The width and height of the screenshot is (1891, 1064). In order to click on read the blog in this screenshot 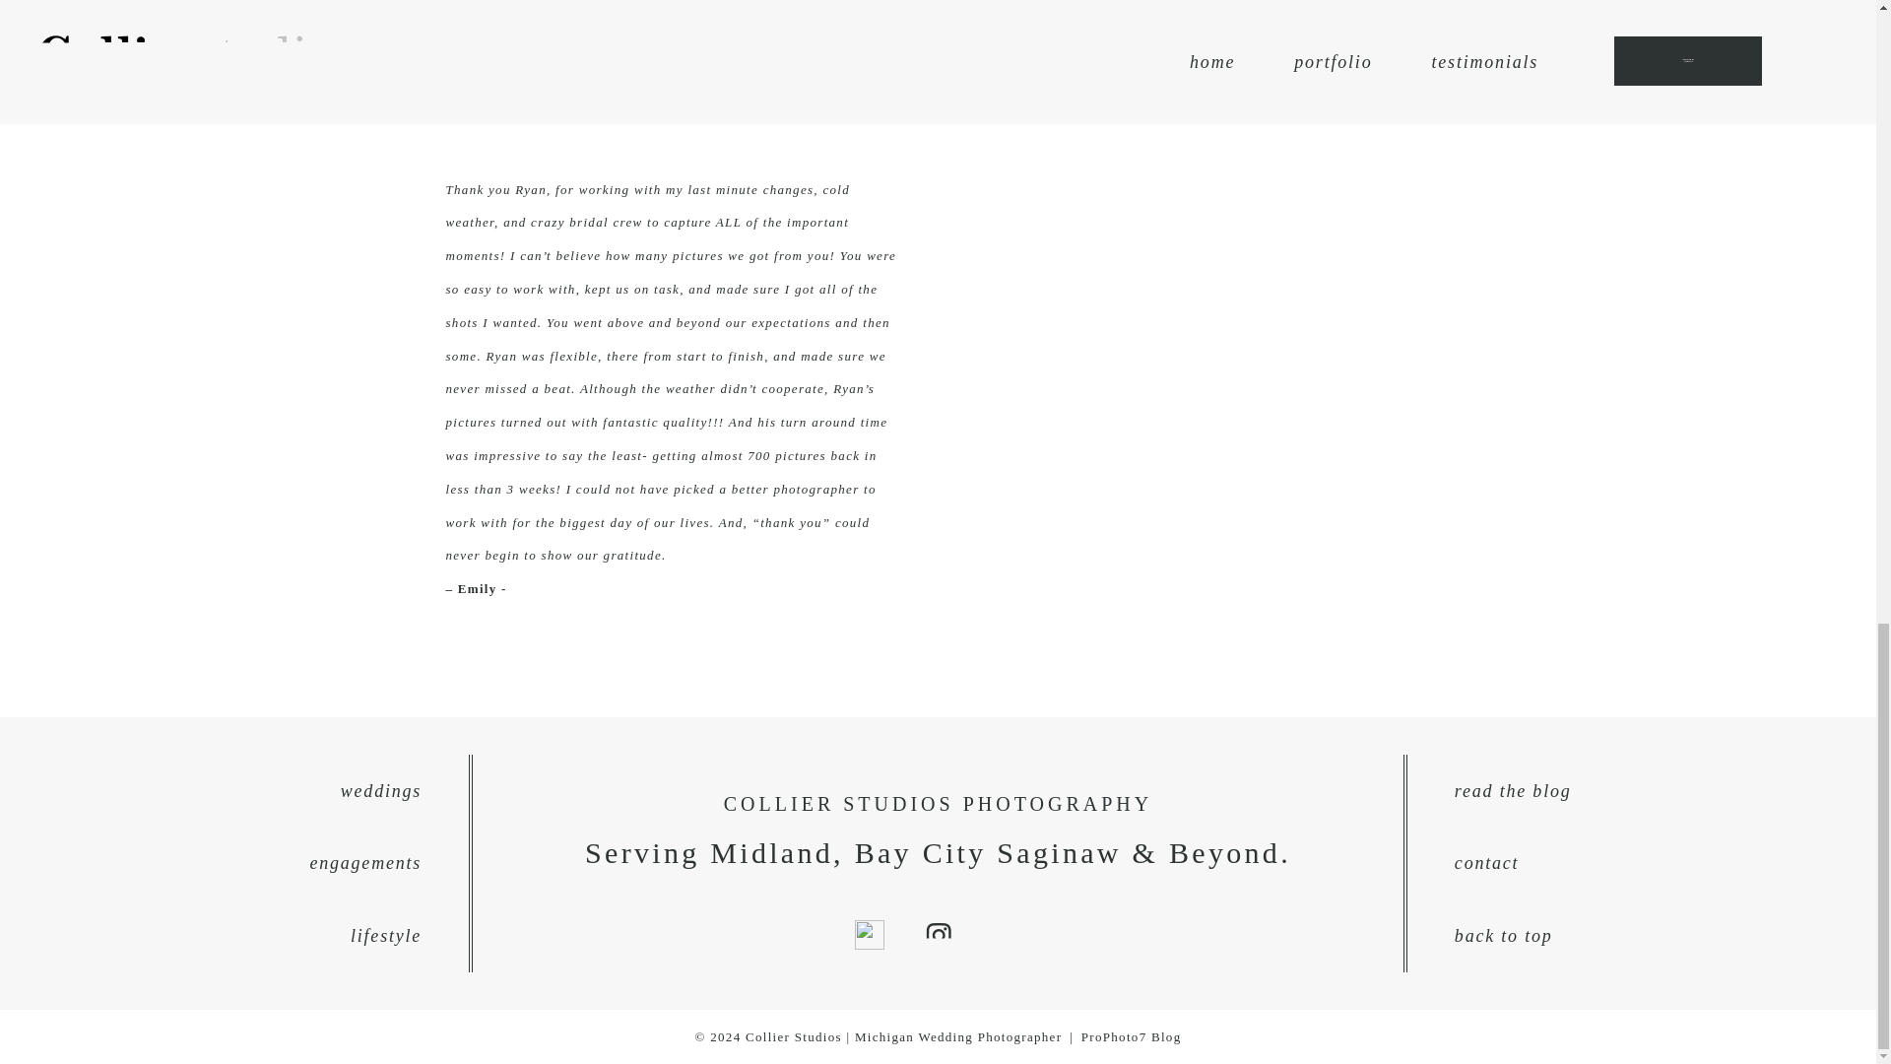, I will do `click(1641, 790)`.